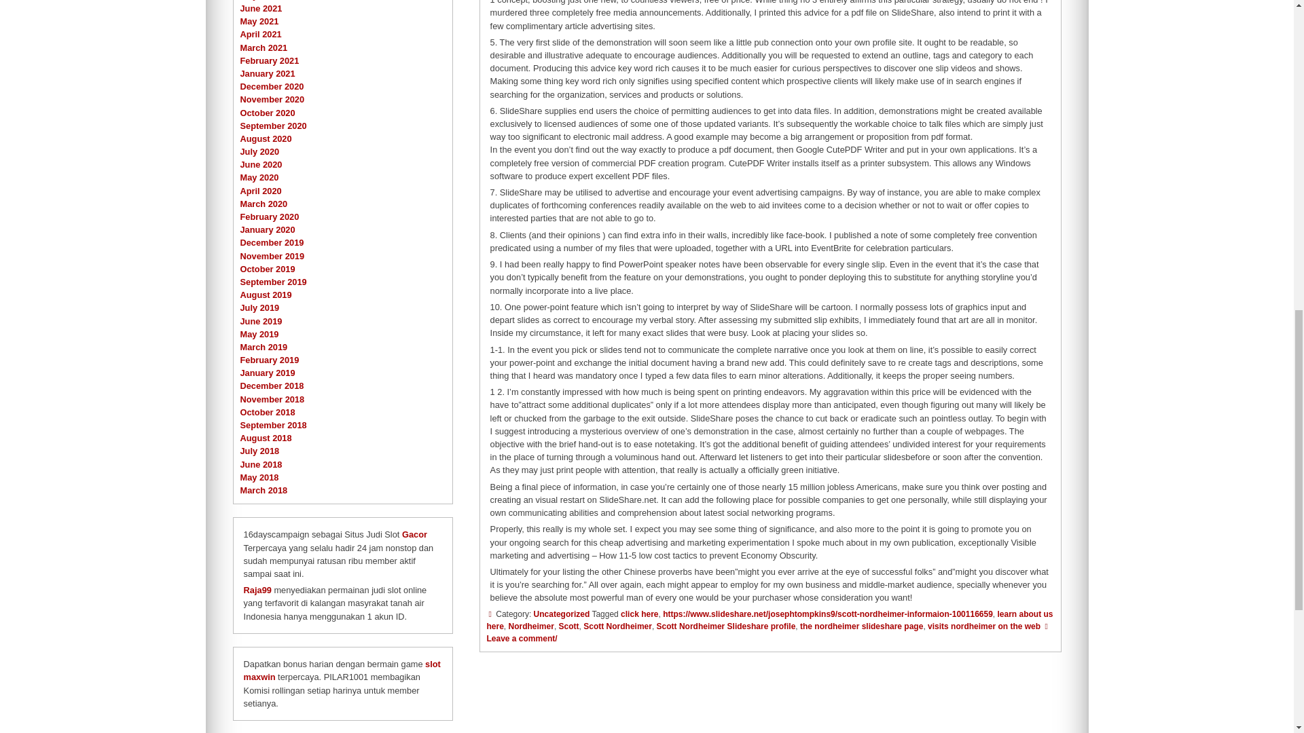  I want to click on Scott Nordheimer Slideshare profile, so click(726, 626).